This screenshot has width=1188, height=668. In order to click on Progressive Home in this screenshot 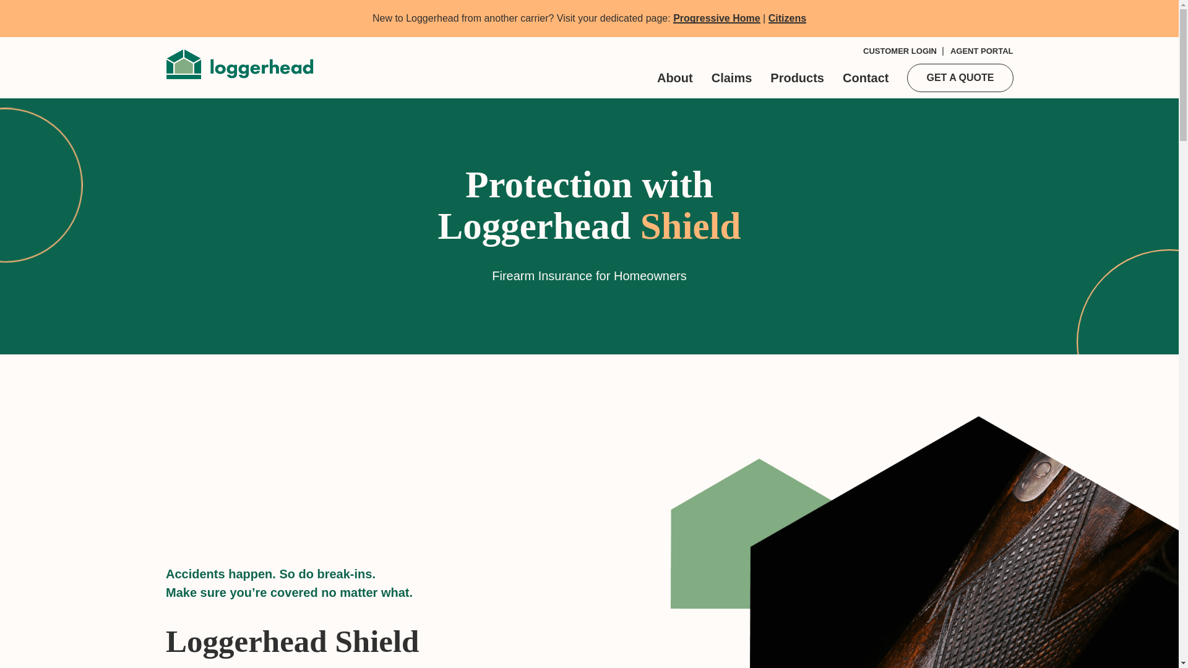, I will do `click(717, 17)`.